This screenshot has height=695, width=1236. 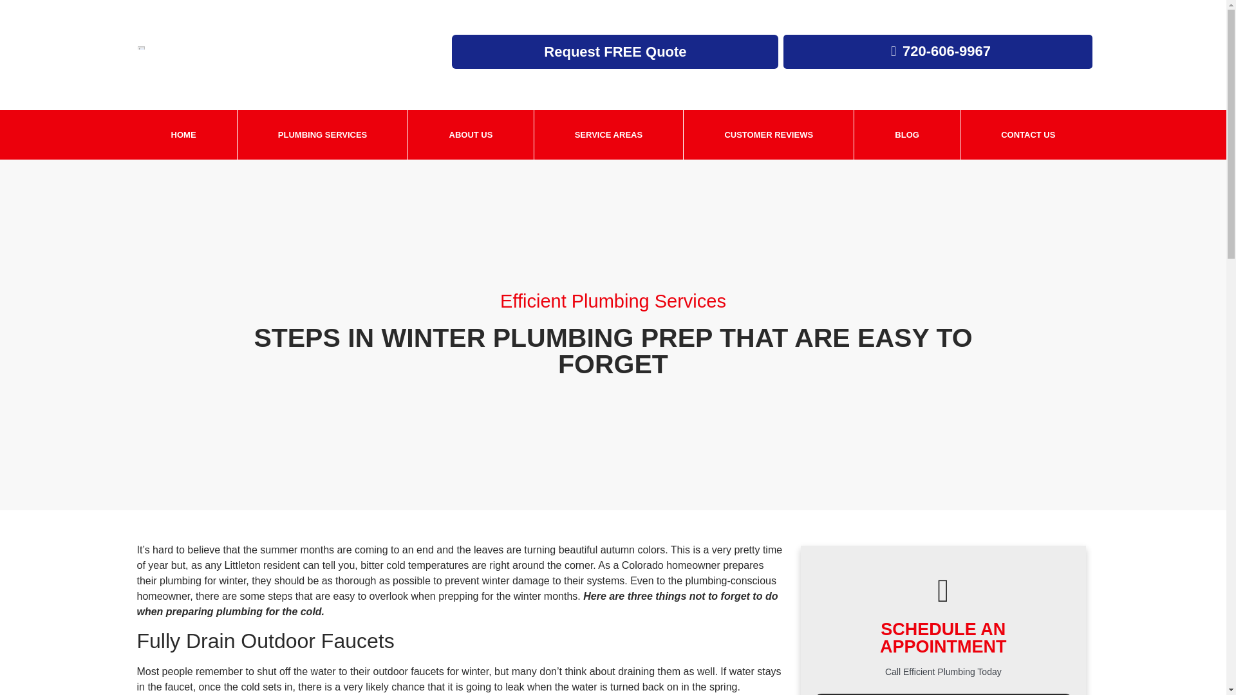 I want to click on PLUMBING SERVICES, so click(x=322, y=134).